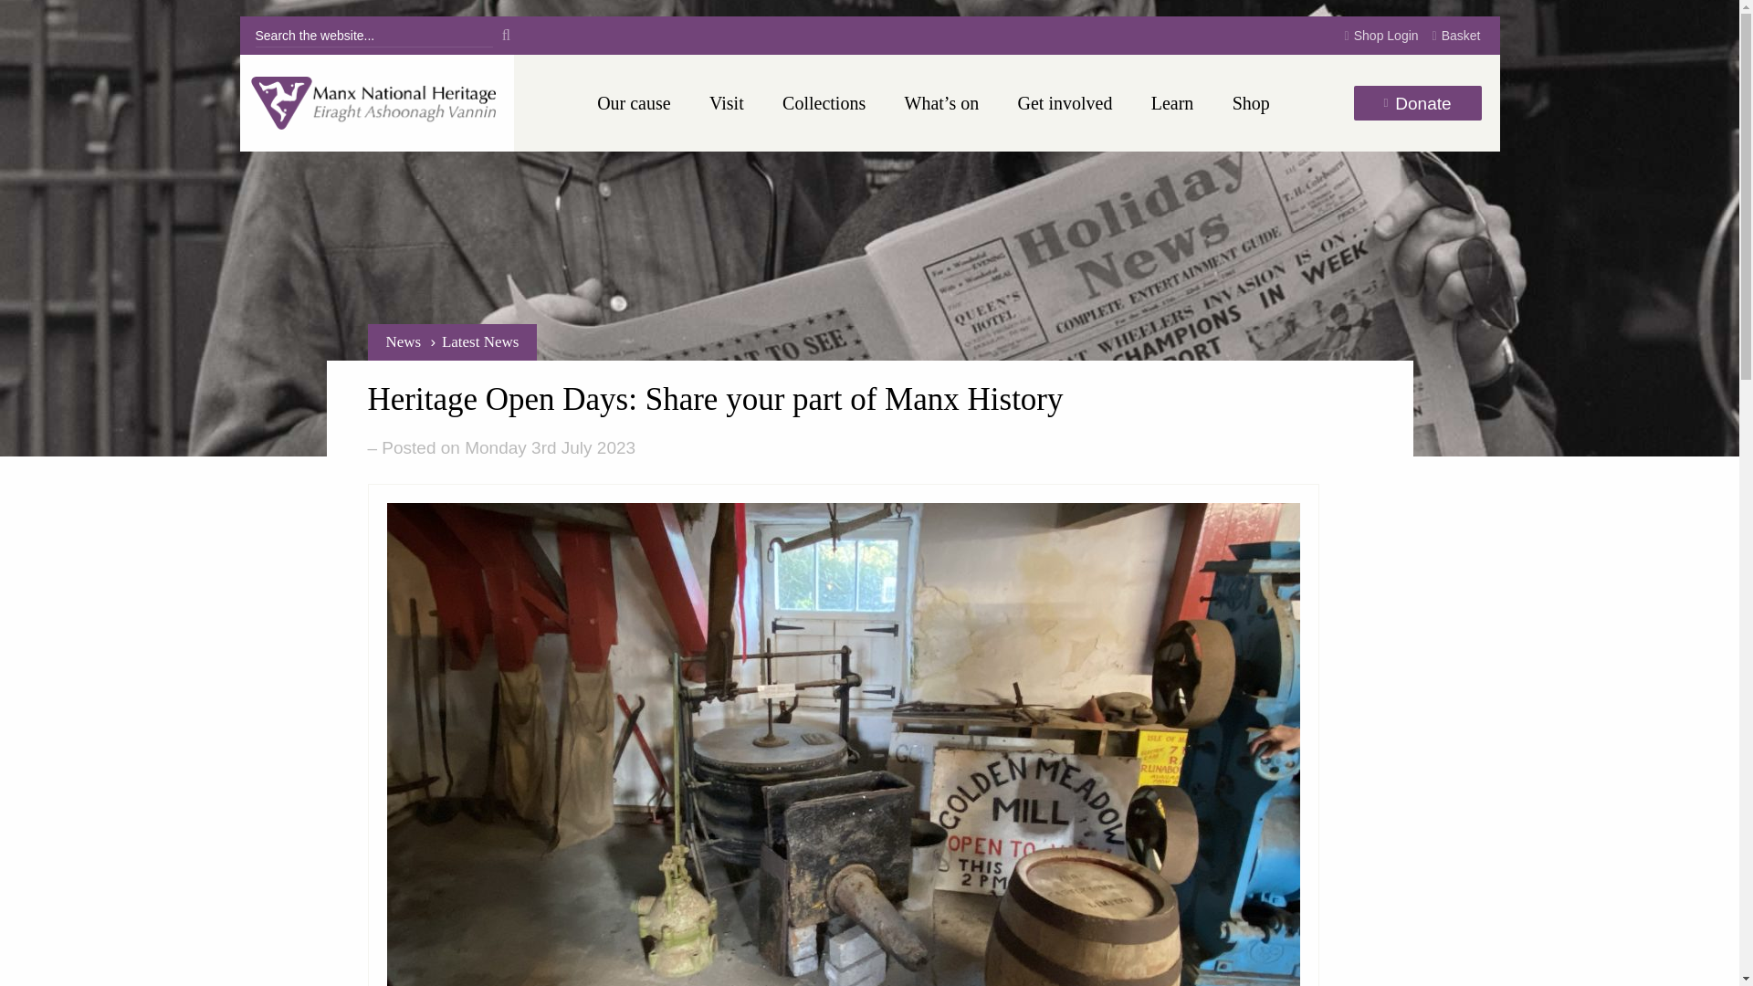 The image size is (1753, 986). I want to click on Shop Login, so click(1380, 37).